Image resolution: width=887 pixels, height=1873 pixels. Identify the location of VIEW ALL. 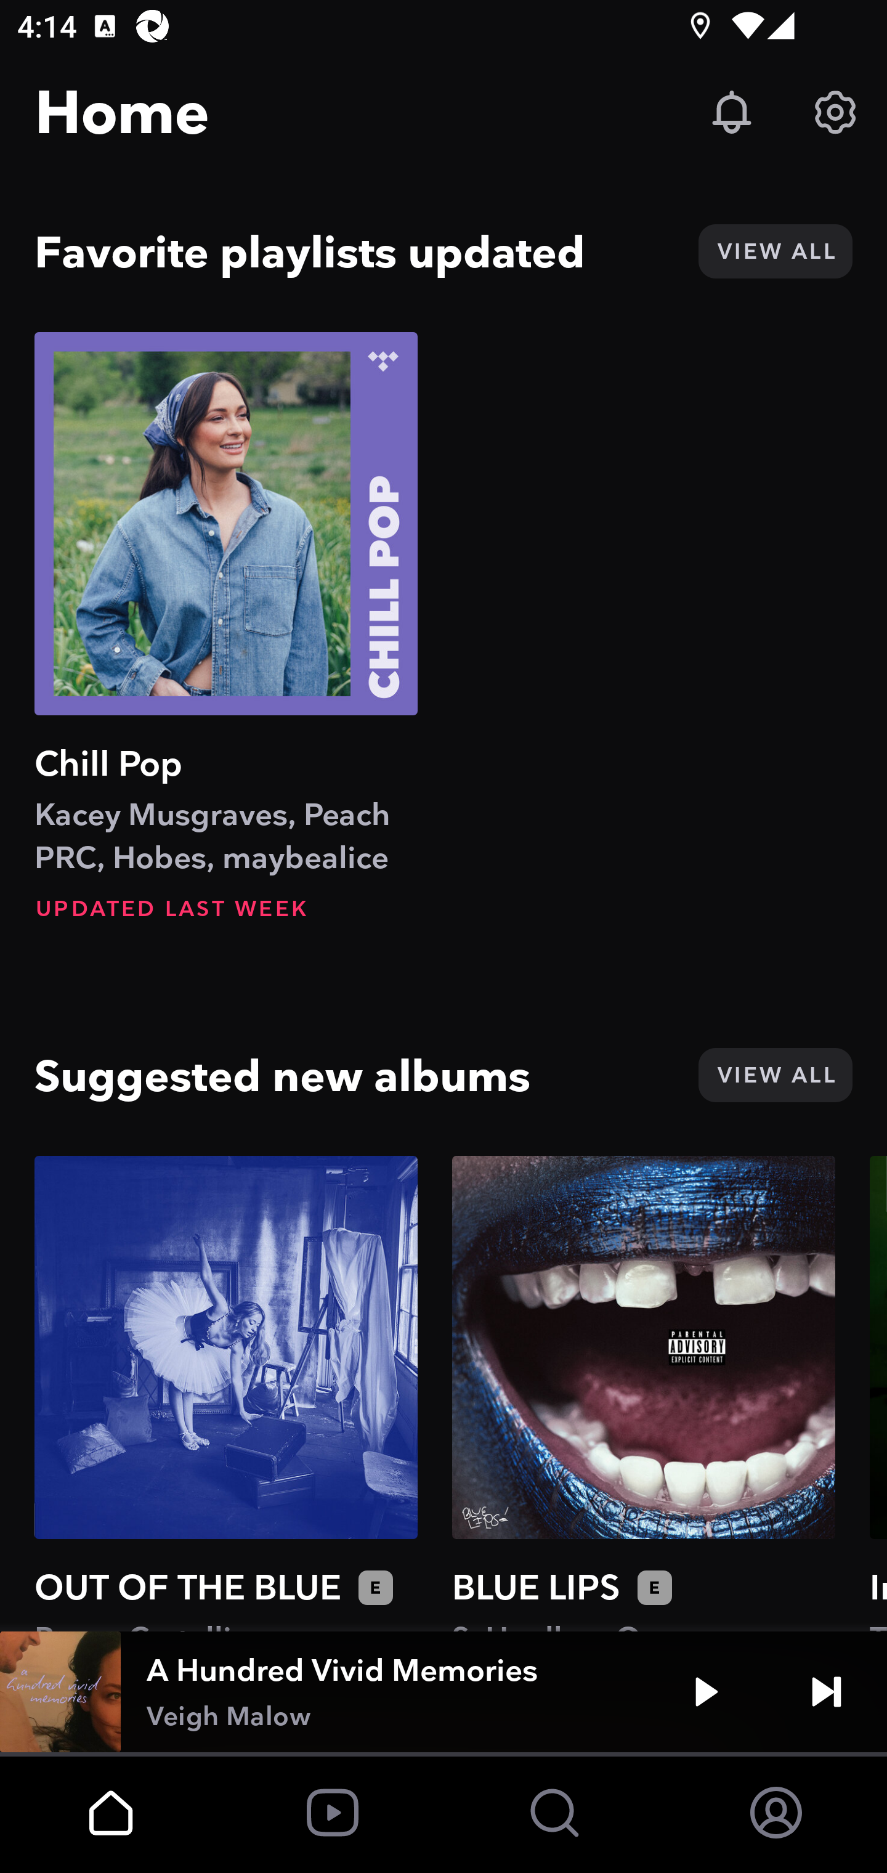
(775, 251).